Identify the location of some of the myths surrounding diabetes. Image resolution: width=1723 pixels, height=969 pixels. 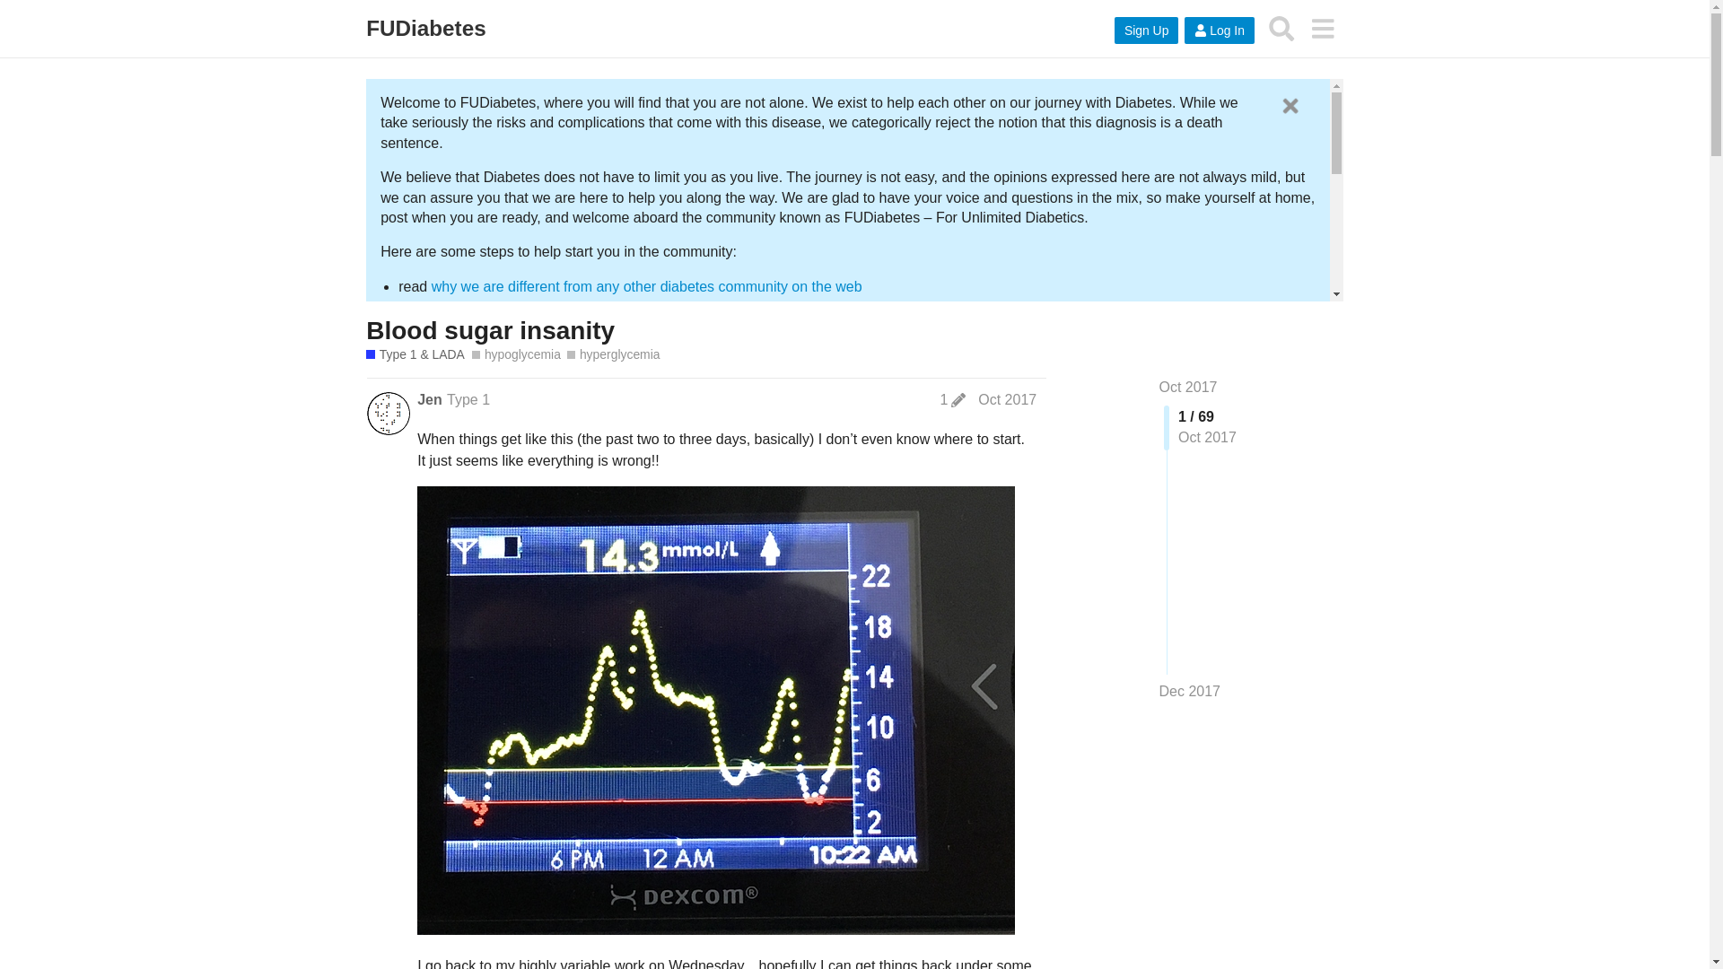
(687, 497).